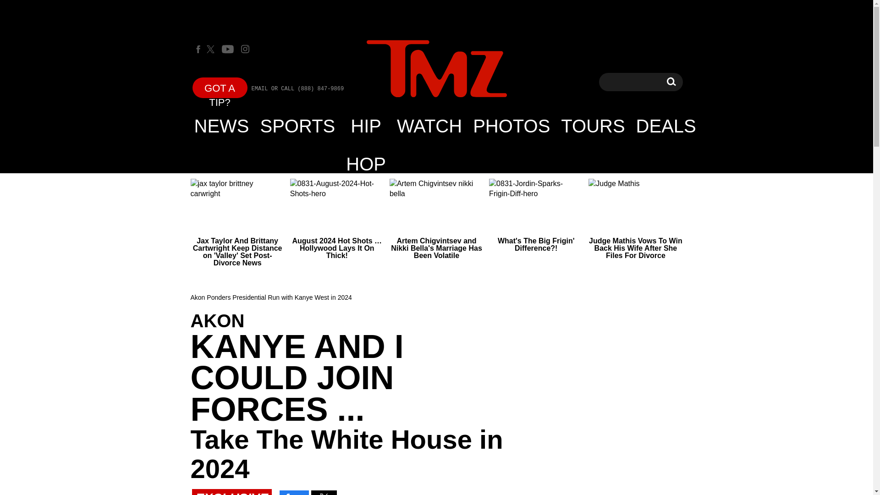  Describe the element at coordinates (429, 126) in the screenshot. I see `WATCH` at that location.